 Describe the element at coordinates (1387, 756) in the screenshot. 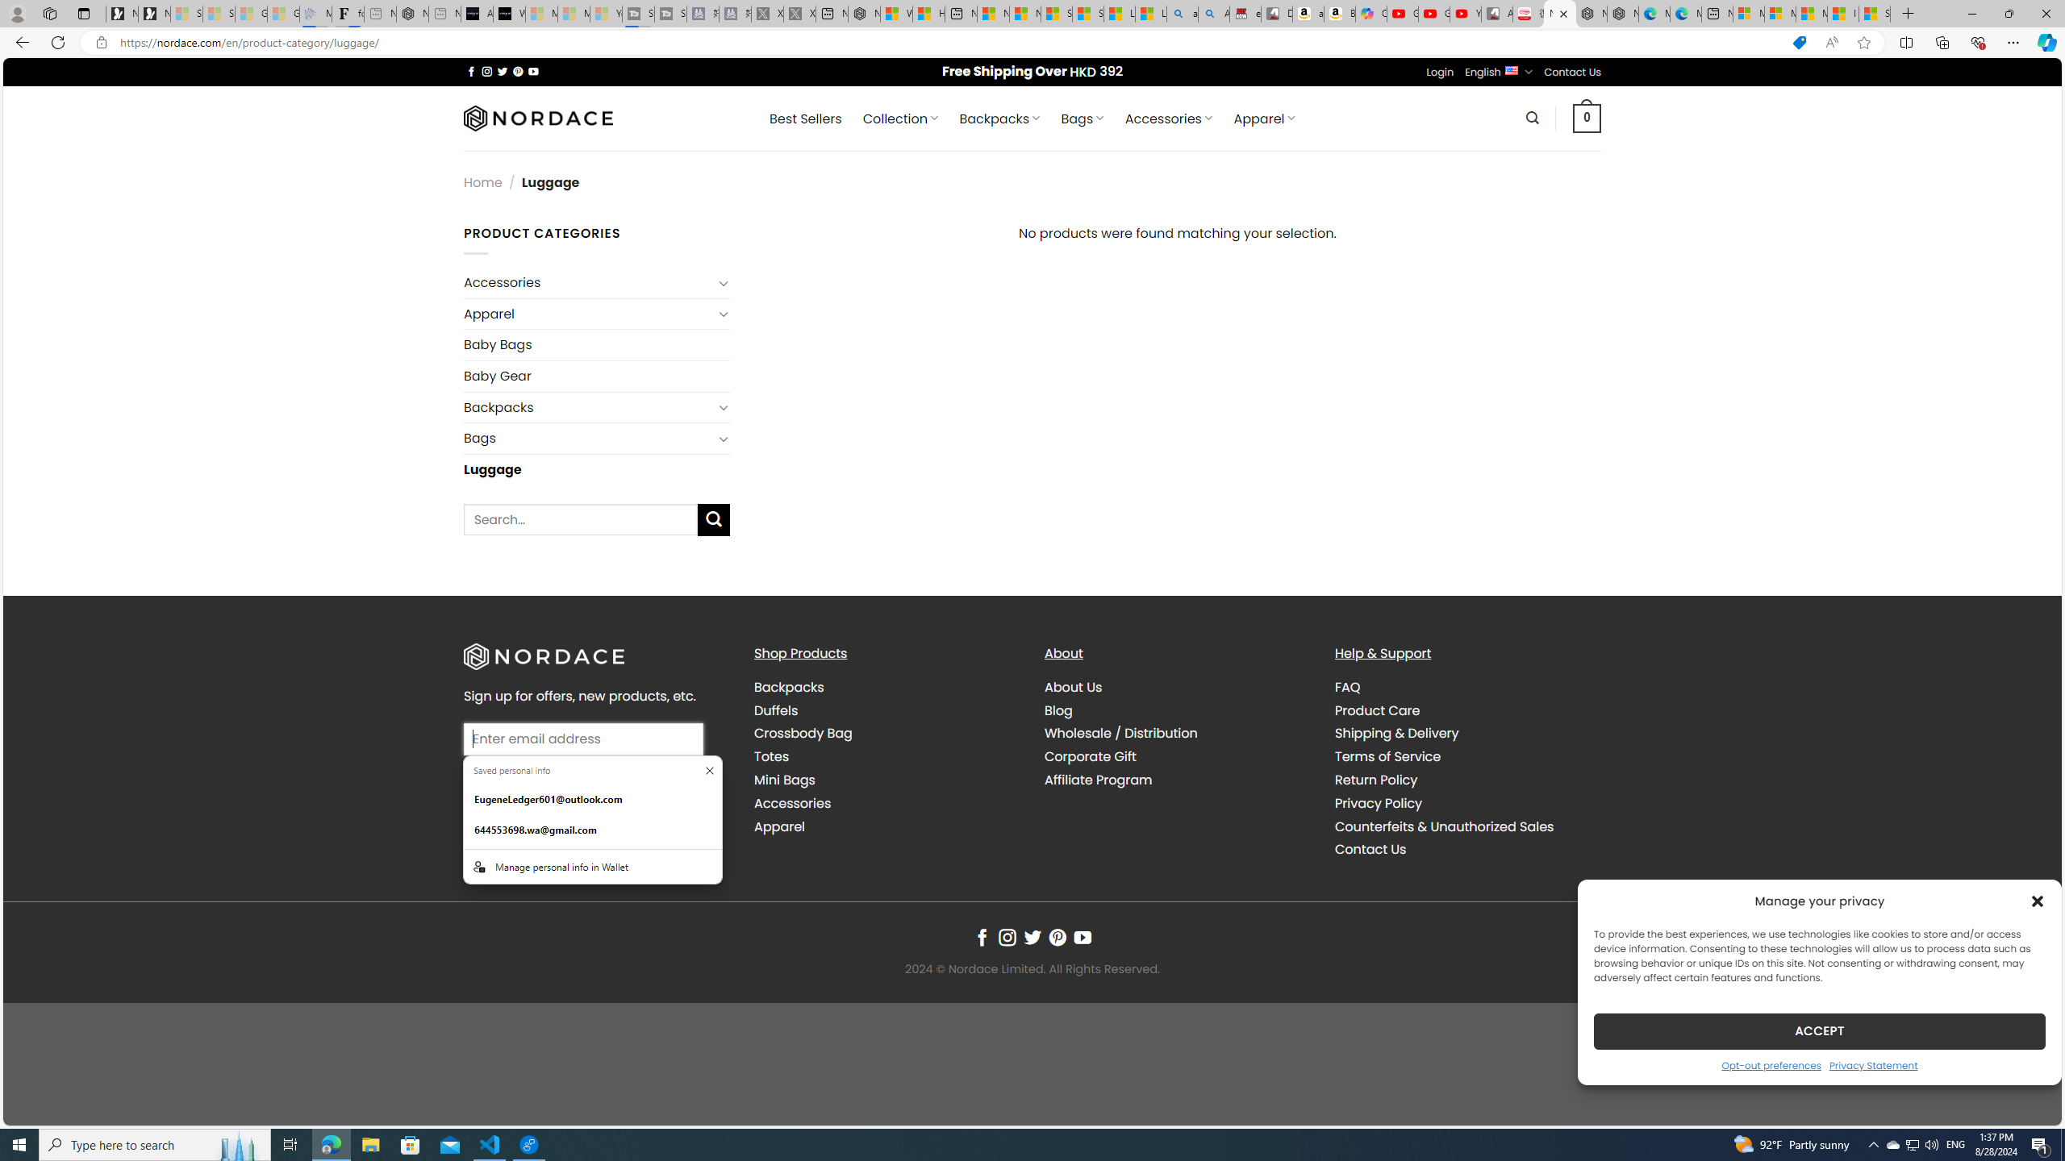

I see `Terms of Service` at that location.